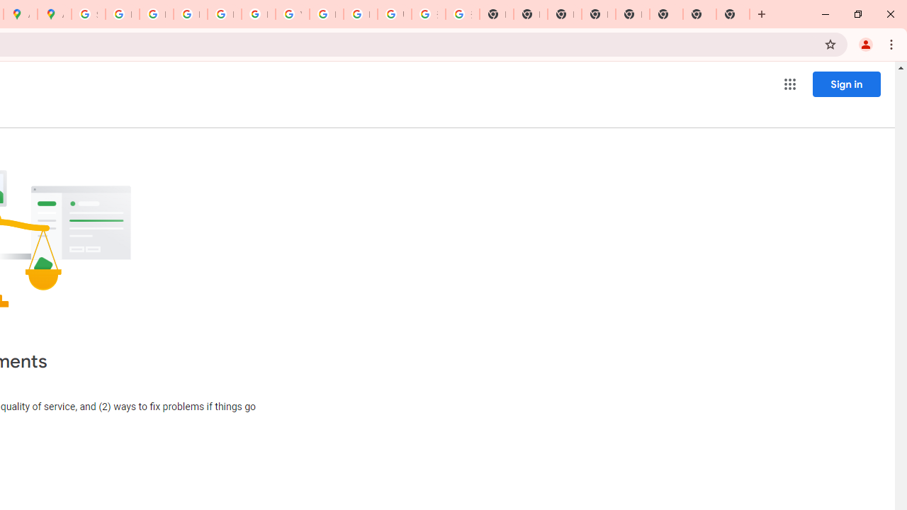 The height and width of the screenshot is (510, 907). What do you see at coordinates (632, 14) in the screenshot?
I see `New Tab` at bounding box center [632, 14].